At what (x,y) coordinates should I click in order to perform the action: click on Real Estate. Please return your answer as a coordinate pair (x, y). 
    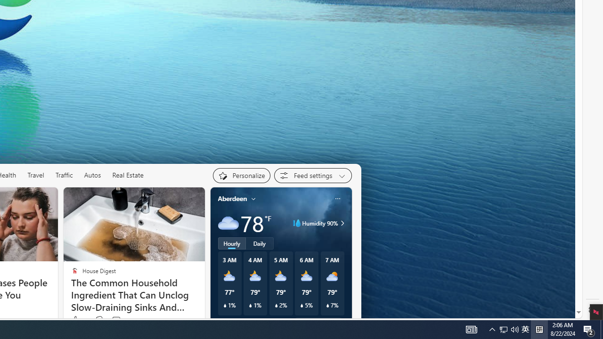
    Looking at the image, I should click on (128, 175).